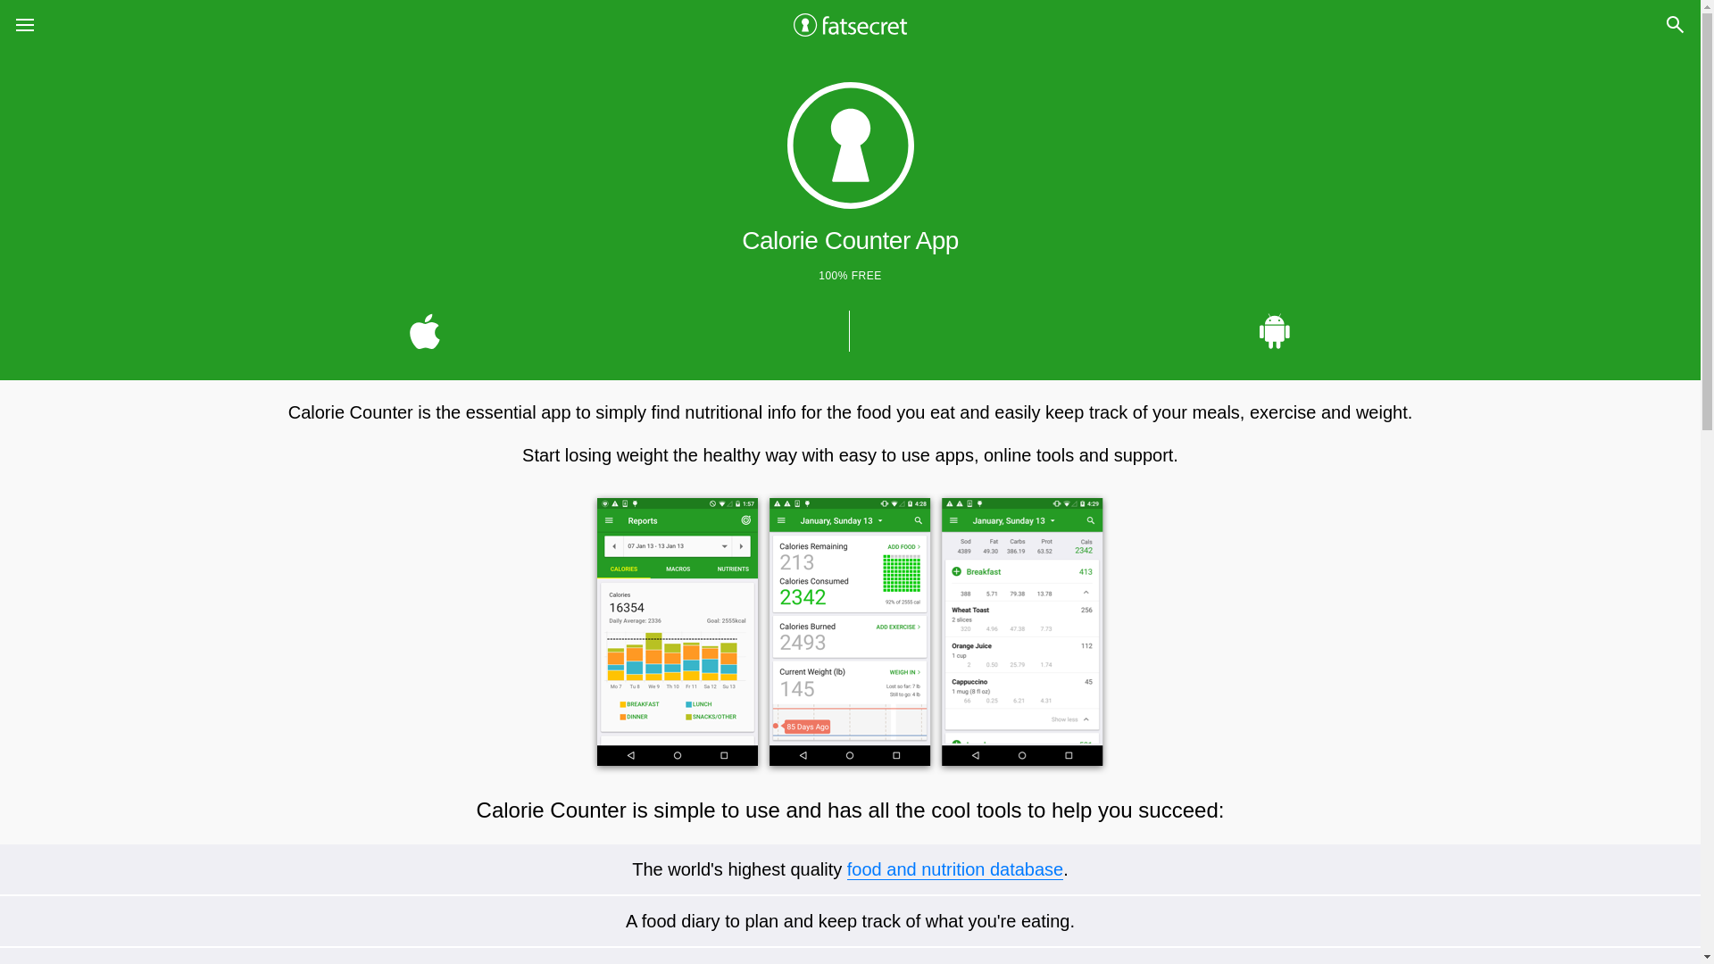  Describe the element at coordinates (954, 869) in the screenshot. I see `food and nutrition database` at that location.